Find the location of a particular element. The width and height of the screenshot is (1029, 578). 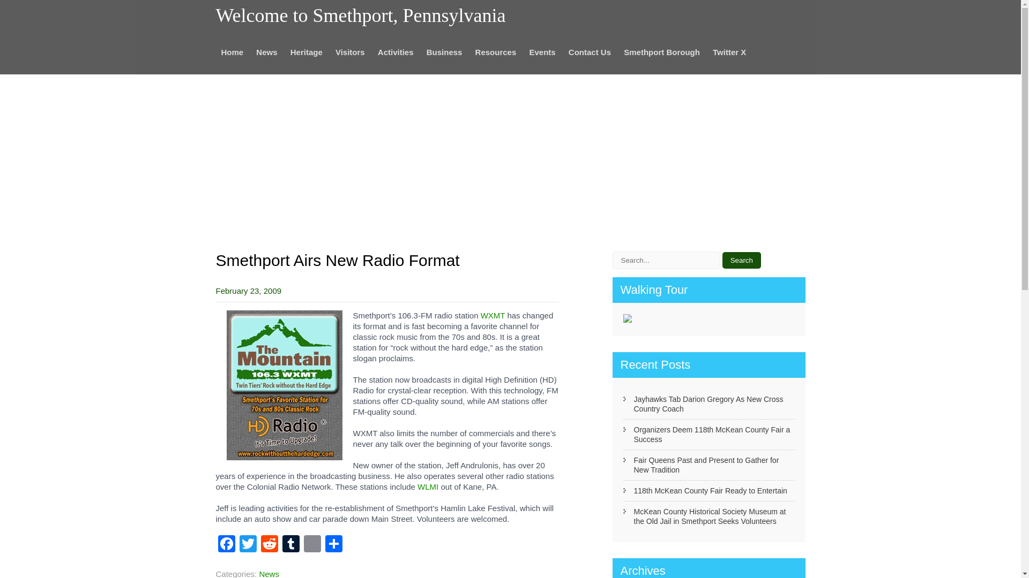

Tumblr is located at coordinates (290, 545).